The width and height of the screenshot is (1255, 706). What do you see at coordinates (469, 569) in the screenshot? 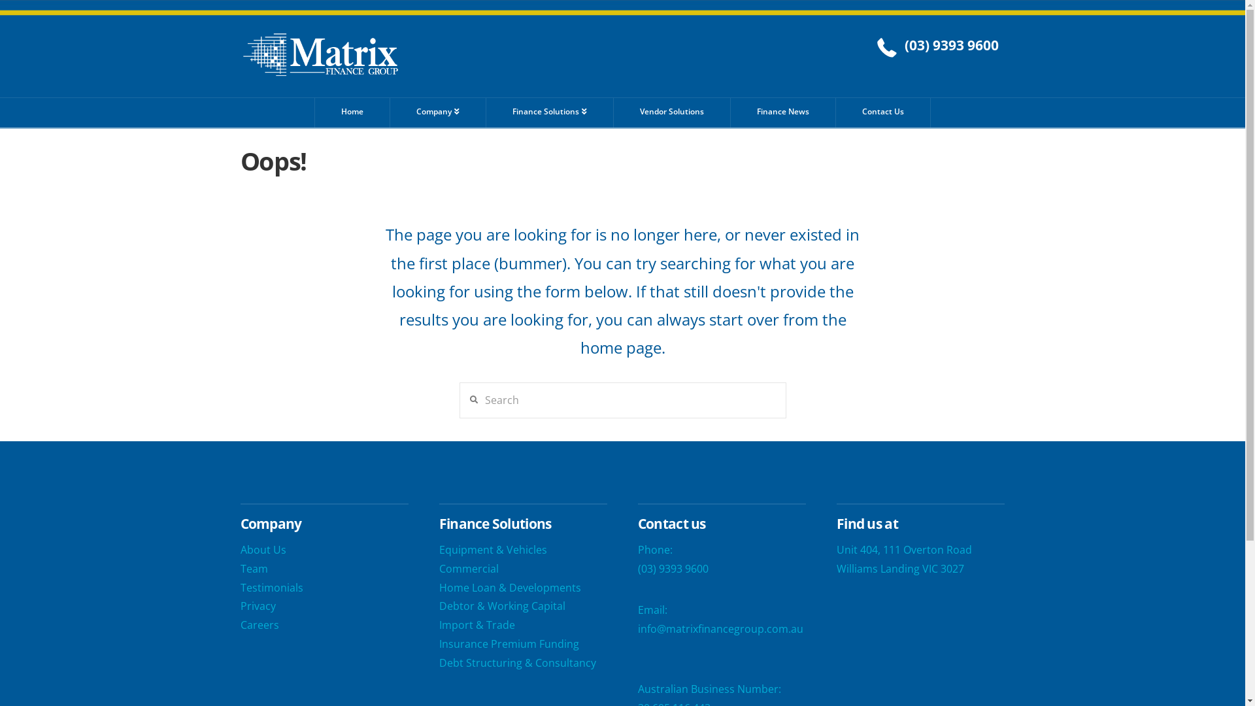
I see `Commercial` at bounding box center [469, 569].